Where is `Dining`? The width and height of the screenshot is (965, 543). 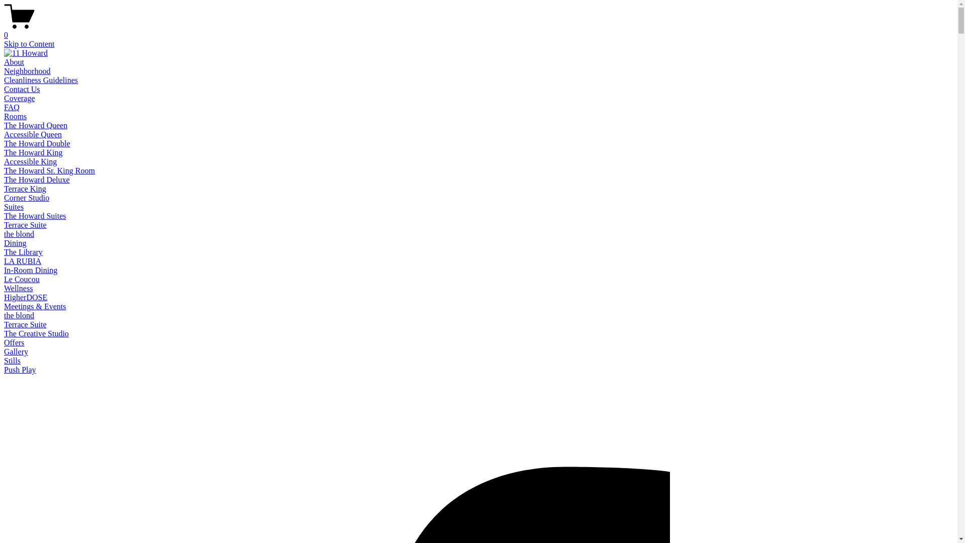
Dining is located at coordinates (15, 243).